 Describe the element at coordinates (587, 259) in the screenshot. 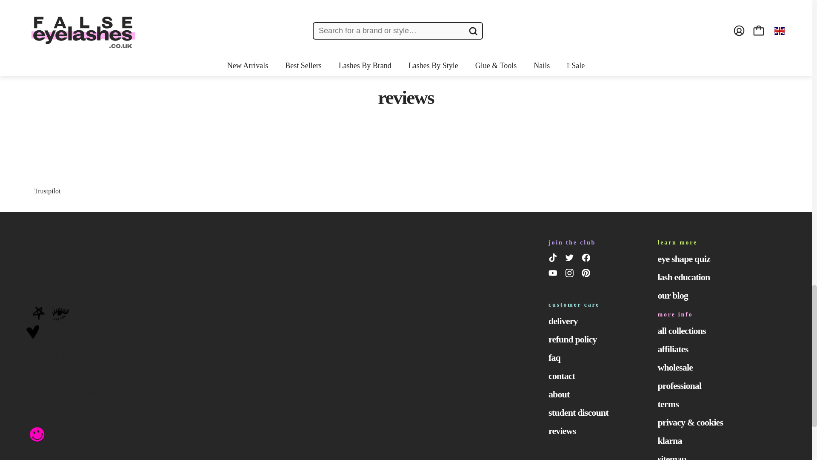

I see `FalseEyelashes.co.uk on Facebook` at that location.